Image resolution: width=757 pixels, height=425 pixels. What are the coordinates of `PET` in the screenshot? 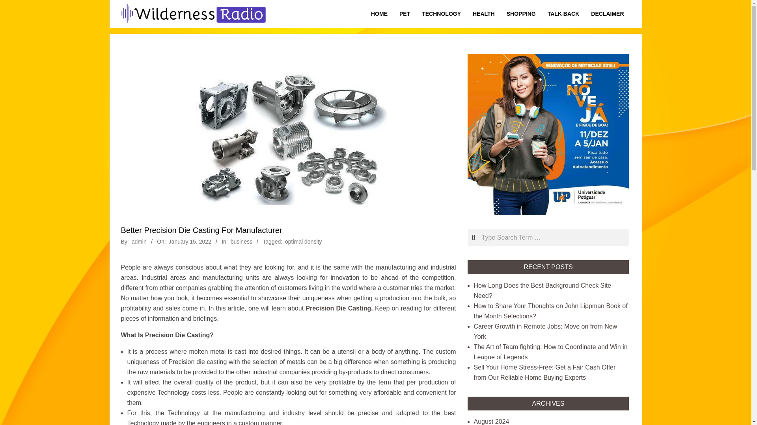 It's located at (405, 14).